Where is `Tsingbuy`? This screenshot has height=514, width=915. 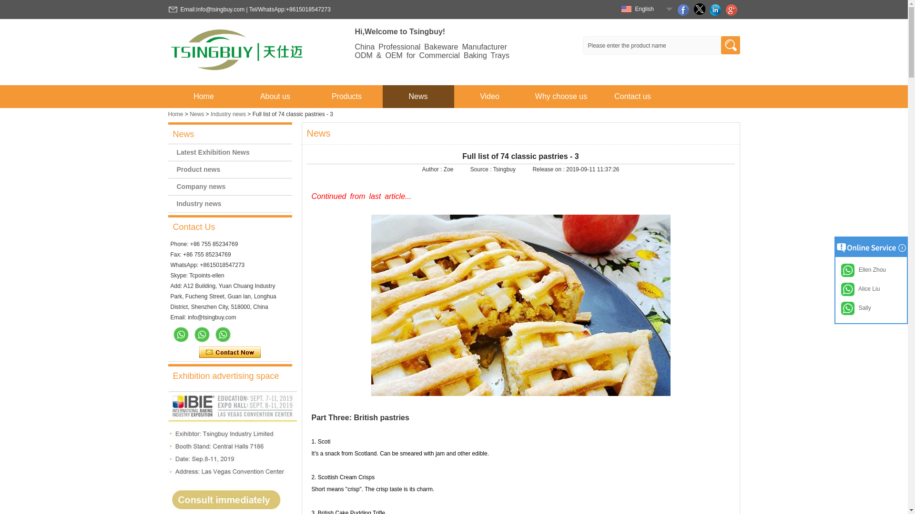
Tsingbuy is located at coordinates (237, 51).